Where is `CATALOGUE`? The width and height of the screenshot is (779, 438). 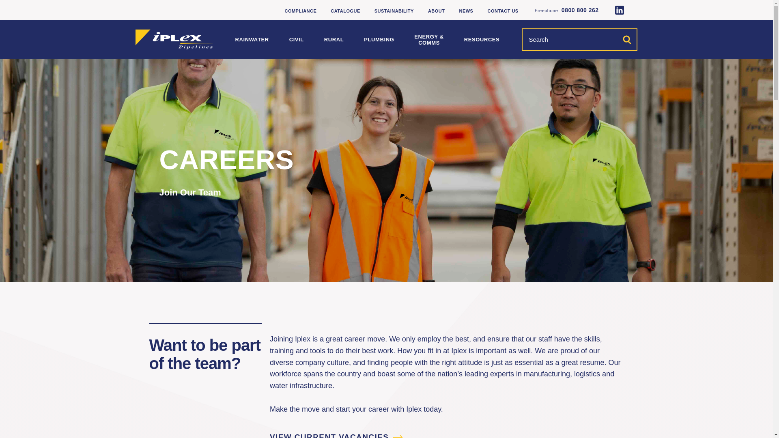 CATALOGUE is located at coordinates (345, 11).